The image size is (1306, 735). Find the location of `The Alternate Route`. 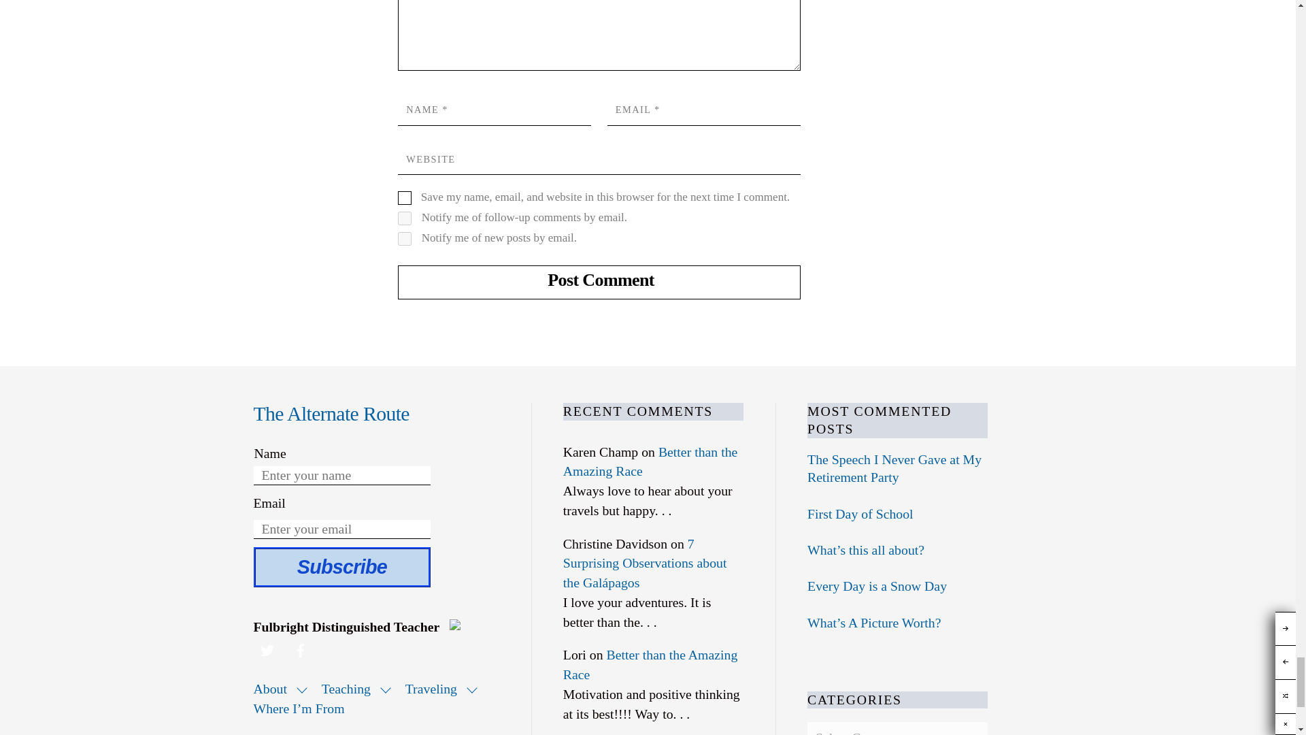

The Alternate Route is located at coordinates (331, 414).